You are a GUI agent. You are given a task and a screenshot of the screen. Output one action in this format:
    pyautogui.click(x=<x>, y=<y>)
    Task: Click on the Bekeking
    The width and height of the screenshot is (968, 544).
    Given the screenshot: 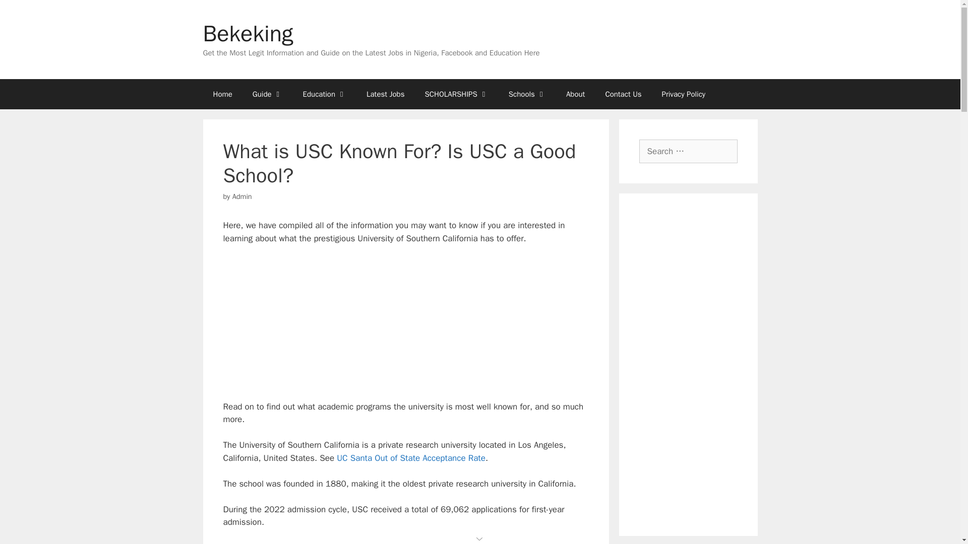 What is the action you would take?
    pyautogui.click(x=248, y=33)
    